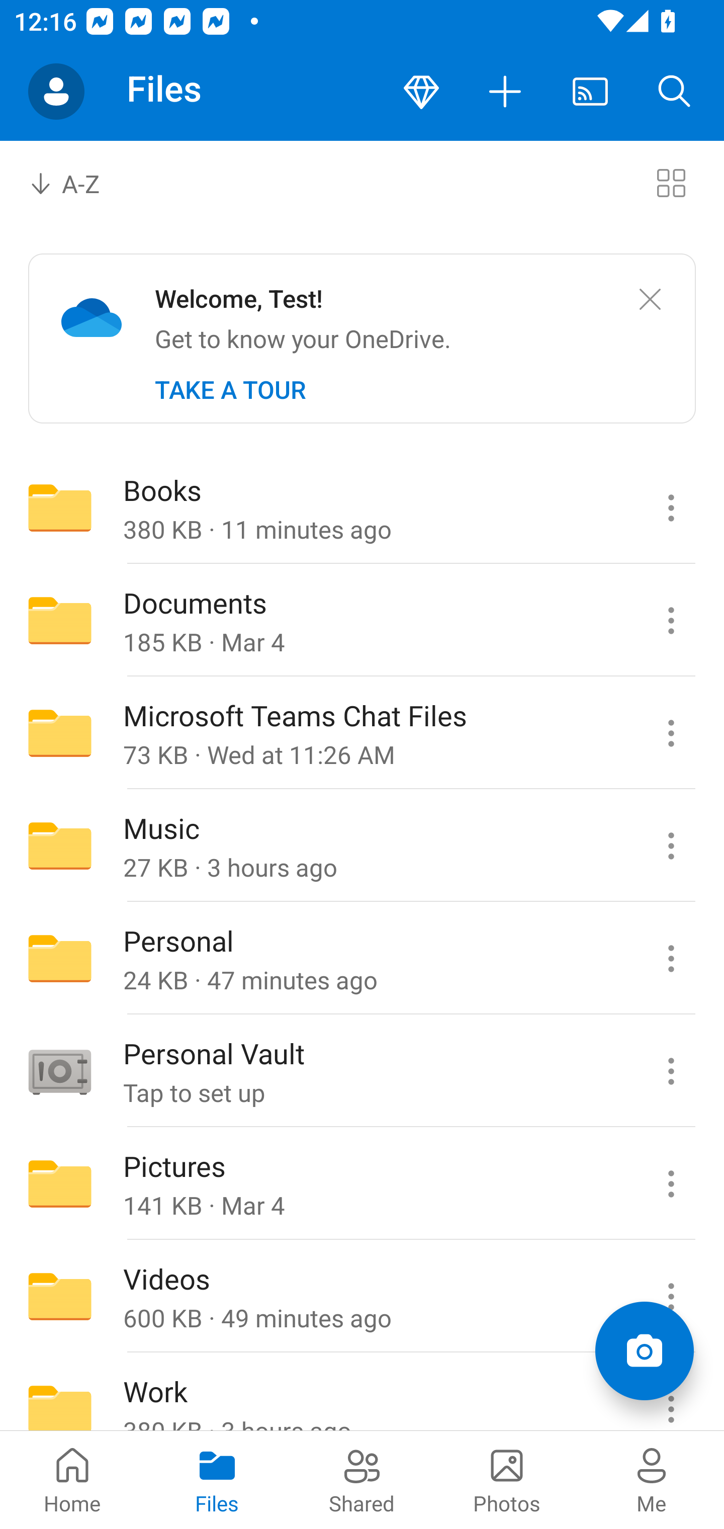  Describe the element at coordinates (671, 507) in the screenshot. I see `Books commands` at that location.